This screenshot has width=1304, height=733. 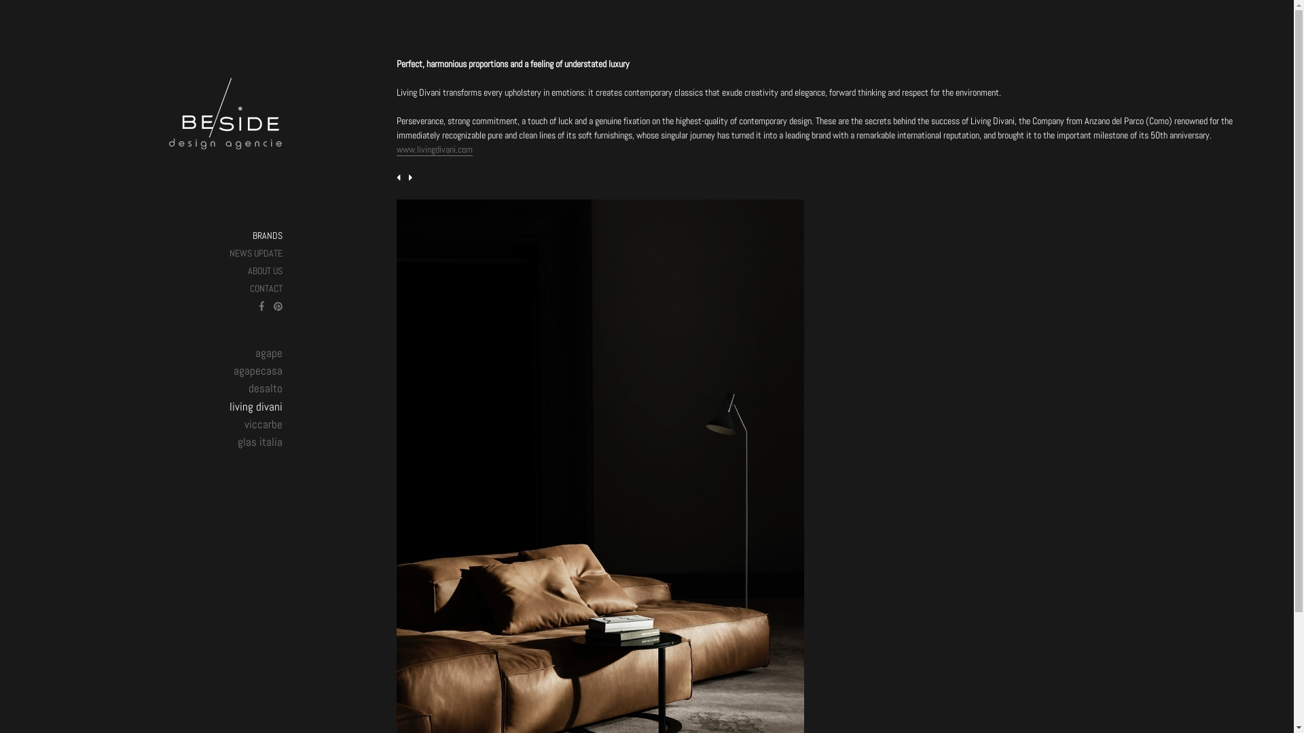 I want to click on agape, so click(x=269, y=353).